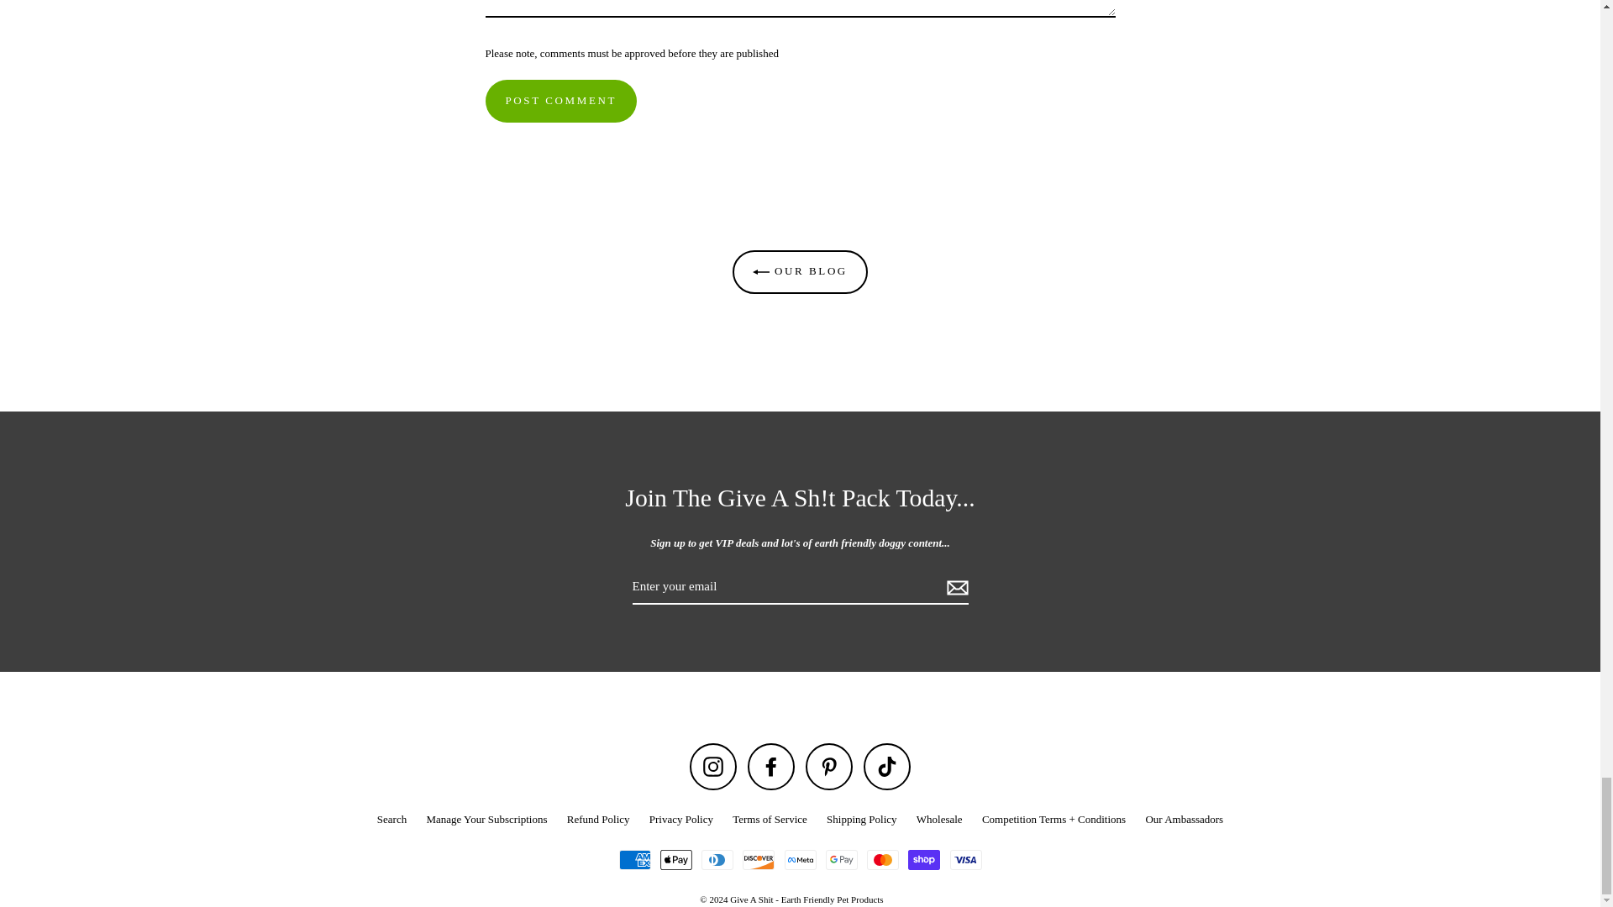  Describe the element at coordinates (717, 859) in the screenshot. I see `Diners Club` at that location.